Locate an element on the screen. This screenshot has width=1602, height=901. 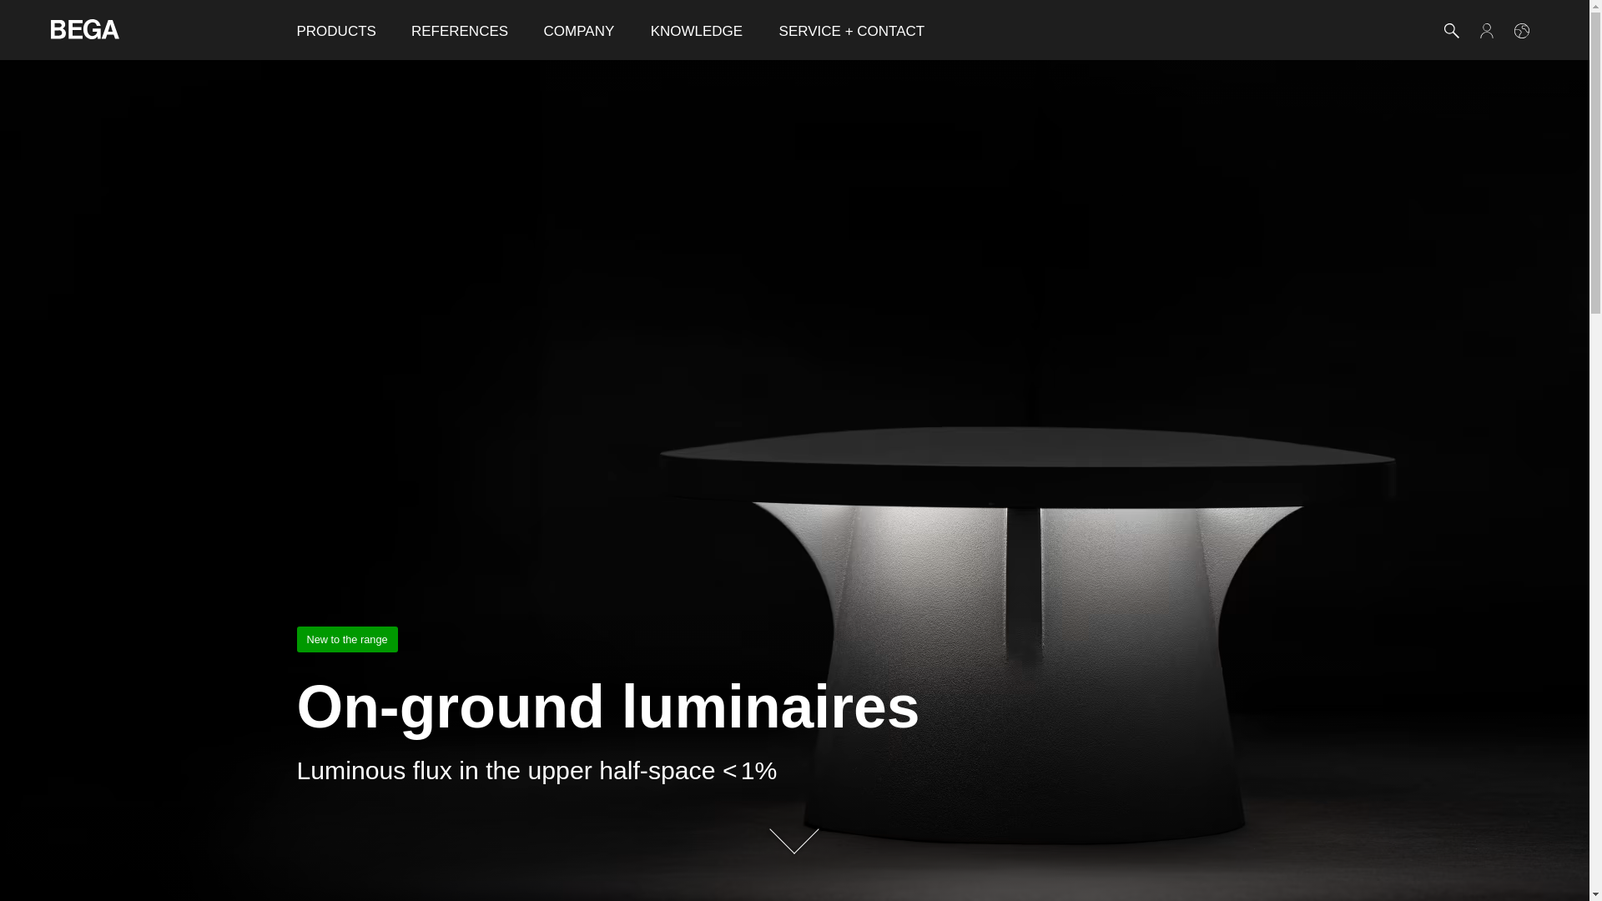
PRODUCTS is located at coordinates (335, 30).